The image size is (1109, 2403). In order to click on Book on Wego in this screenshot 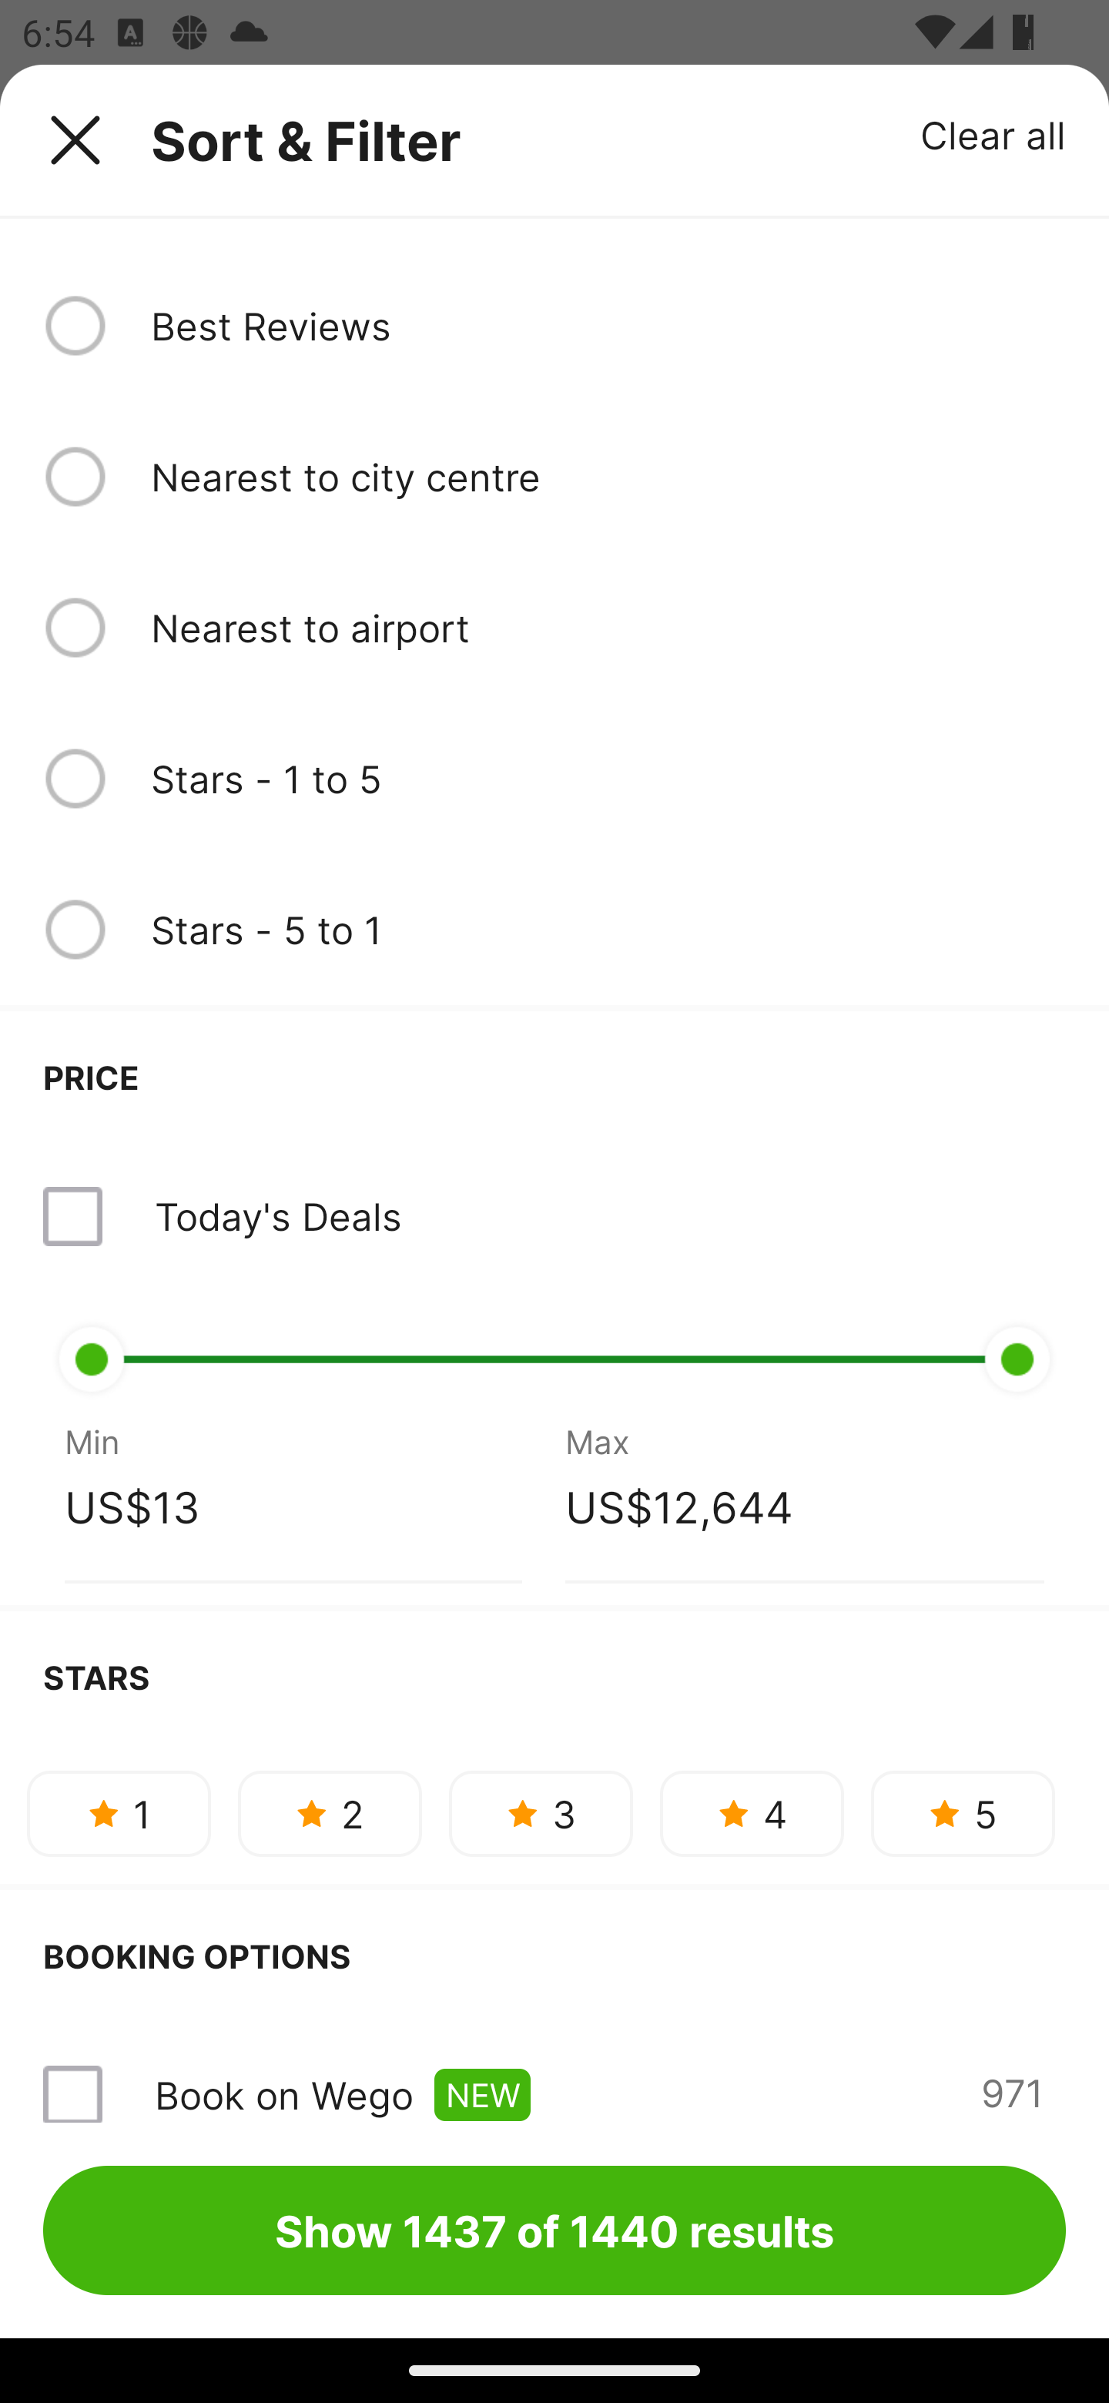, I will do `click(283, 2095)`.